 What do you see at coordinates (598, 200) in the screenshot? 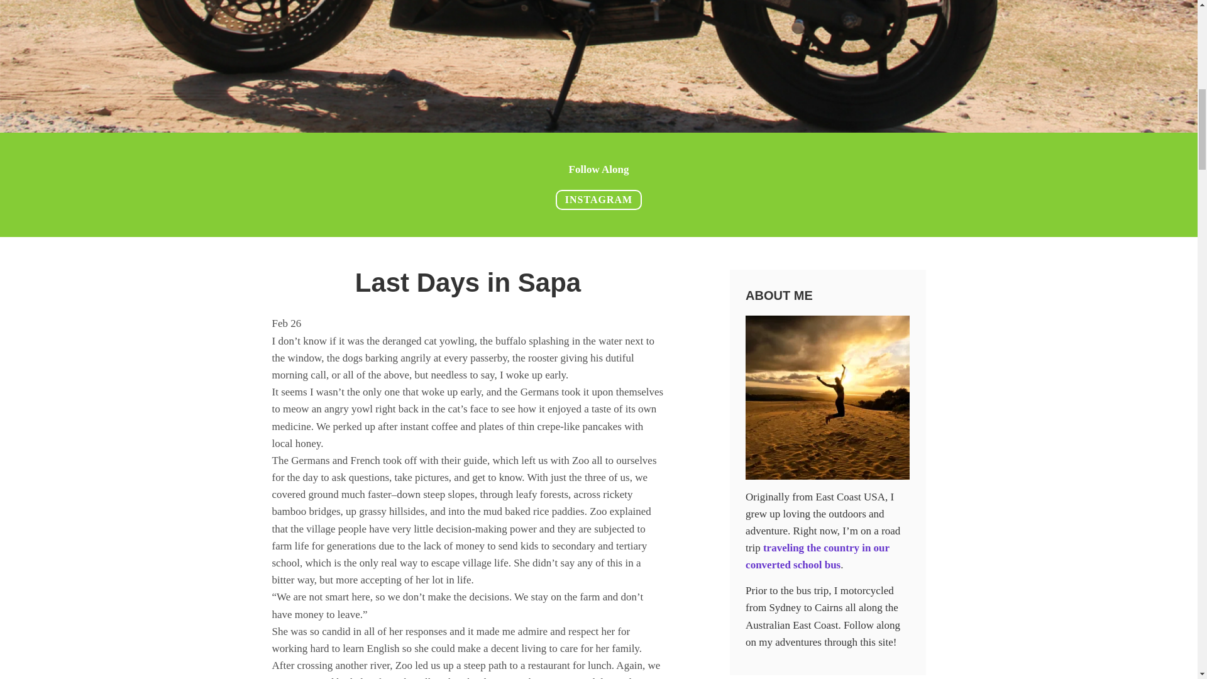
I see `INSTAGRAM` at bounding box center [598, 200].